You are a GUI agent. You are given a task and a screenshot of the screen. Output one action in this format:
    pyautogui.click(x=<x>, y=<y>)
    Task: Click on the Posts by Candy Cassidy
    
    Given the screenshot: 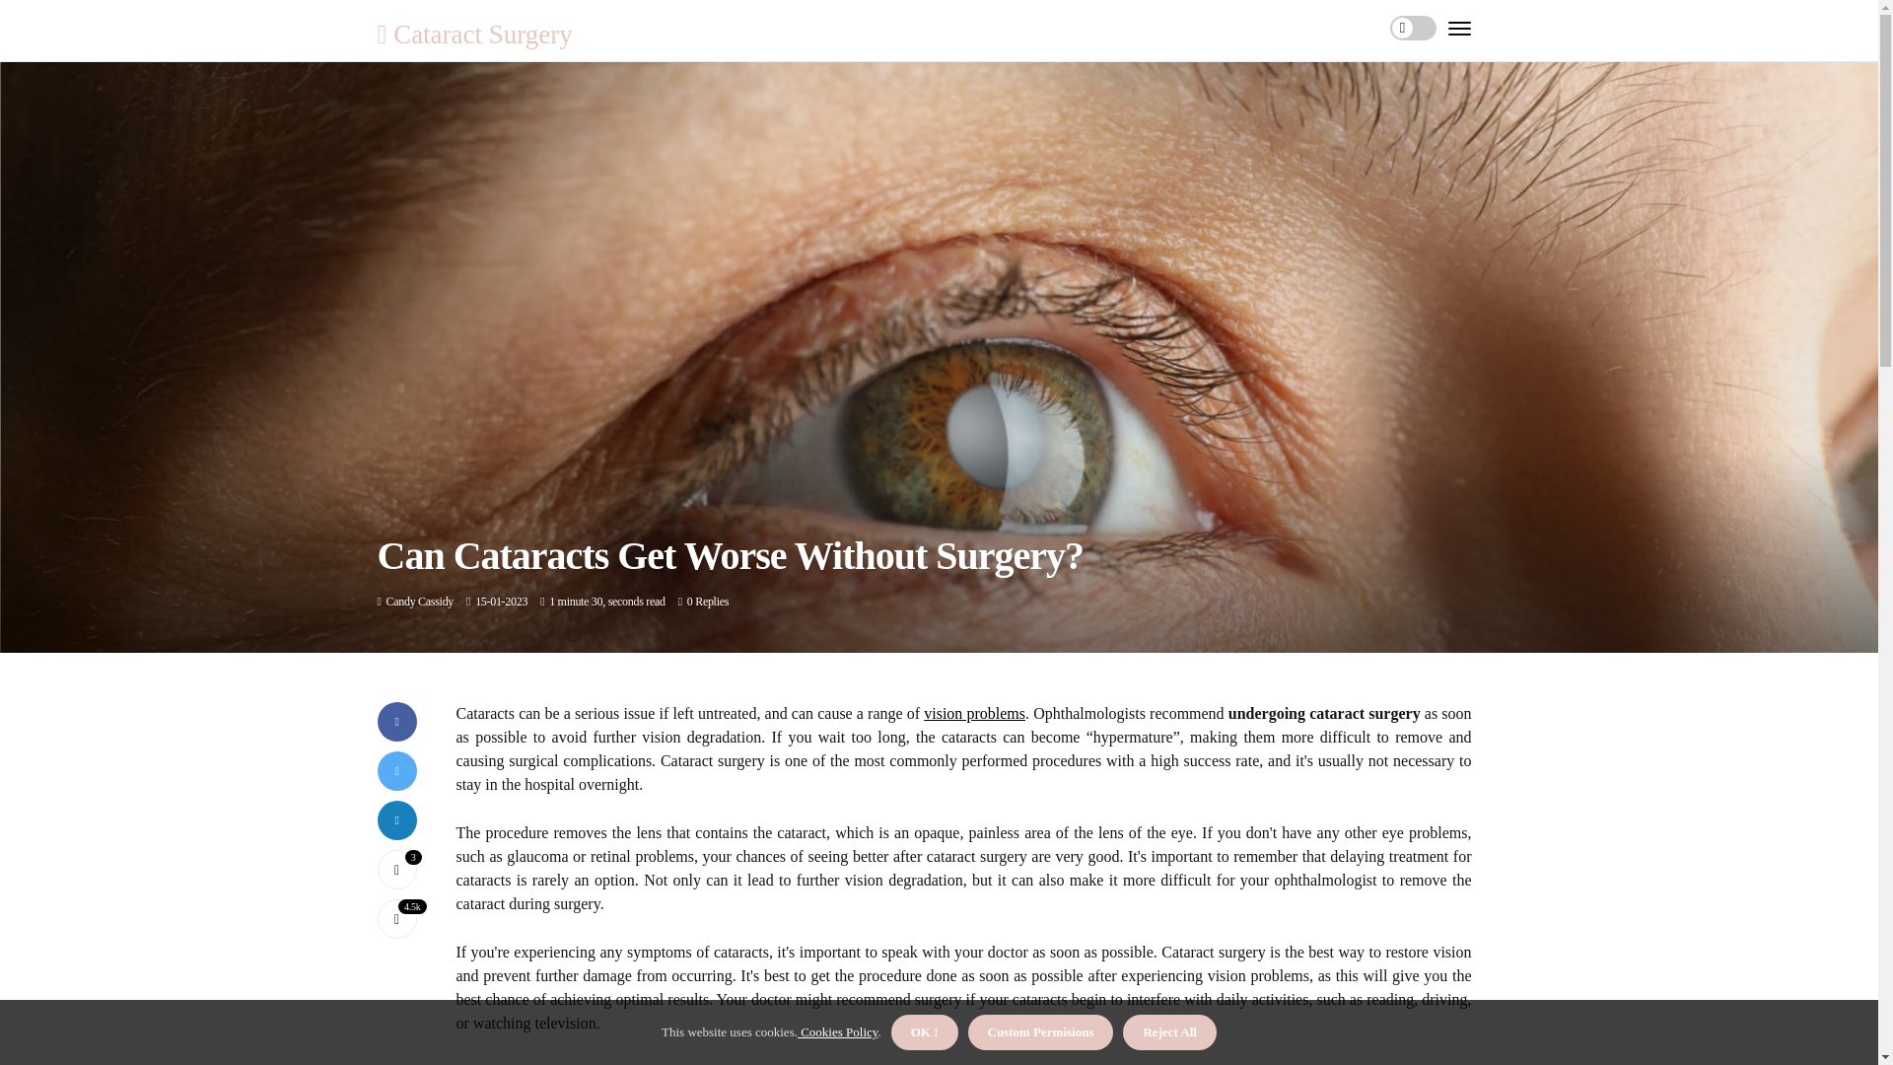 What is the action you would take?
    pyautogui.click(x=420, y=601)
    